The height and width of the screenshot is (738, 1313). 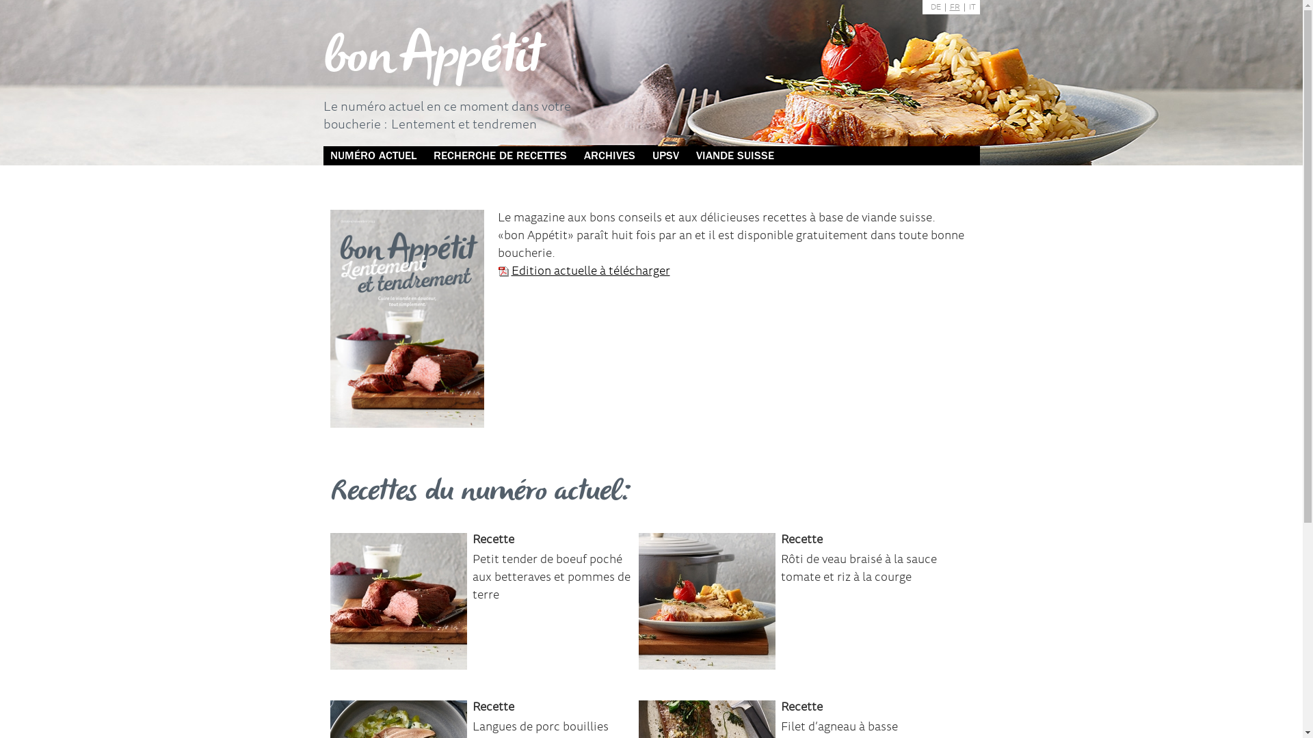 What do you see at coordinates (492, 708) in the screenshot?
I see `Recette` at bounding box center [492, 708].